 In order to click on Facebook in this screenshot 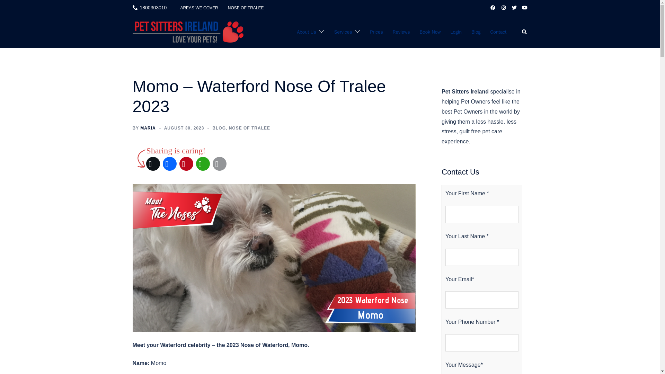, I will do `click(170, 163)`.